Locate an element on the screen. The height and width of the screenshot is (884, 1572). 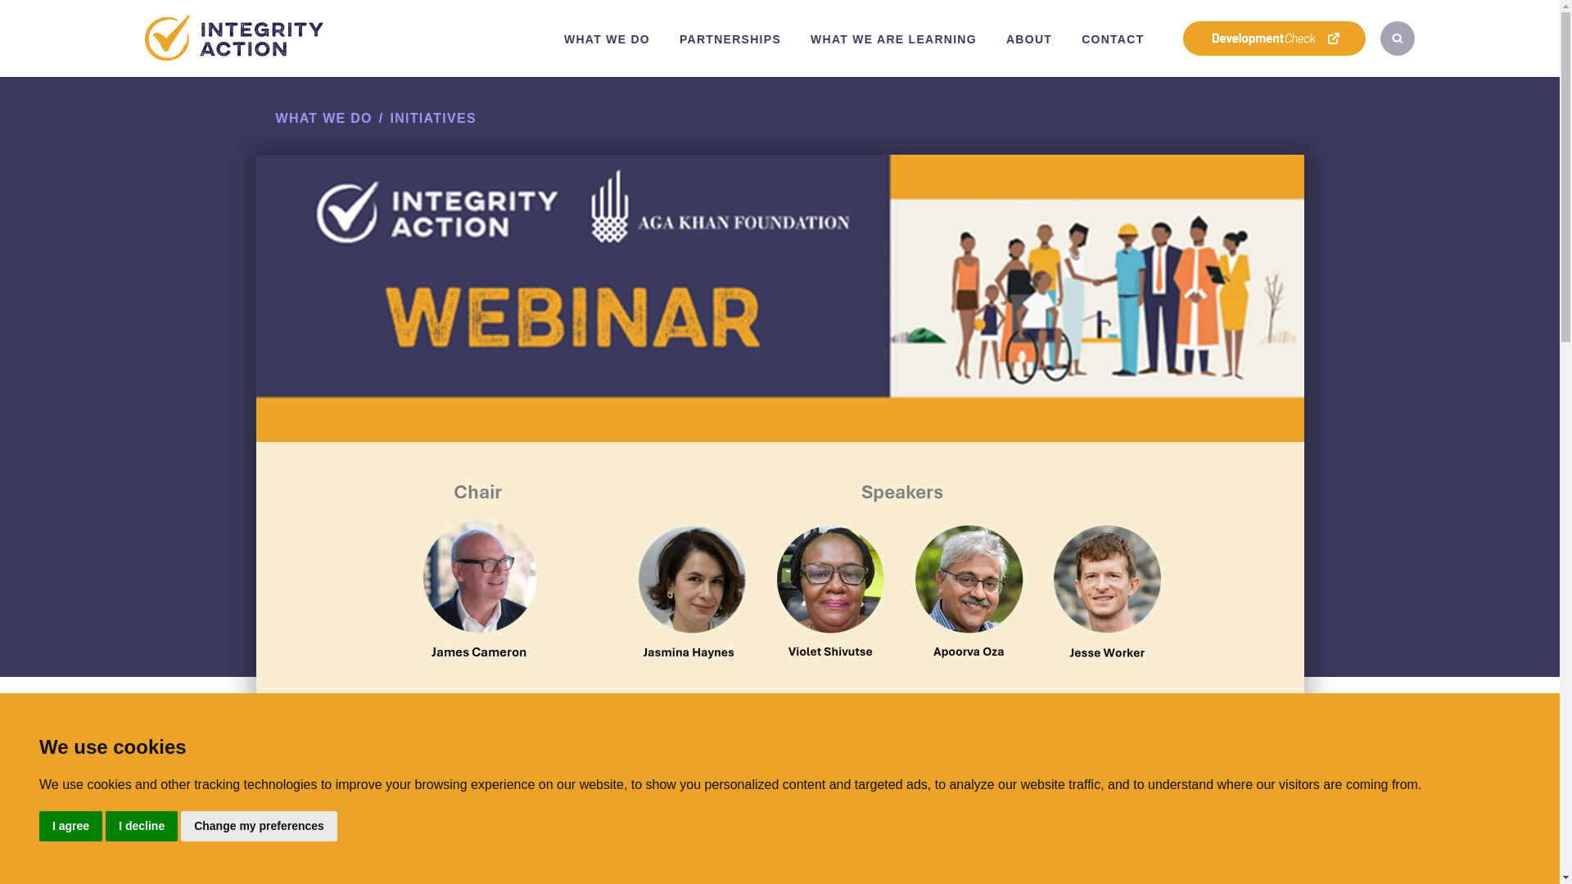
CONTACT is located at coordinates (1113, 39).